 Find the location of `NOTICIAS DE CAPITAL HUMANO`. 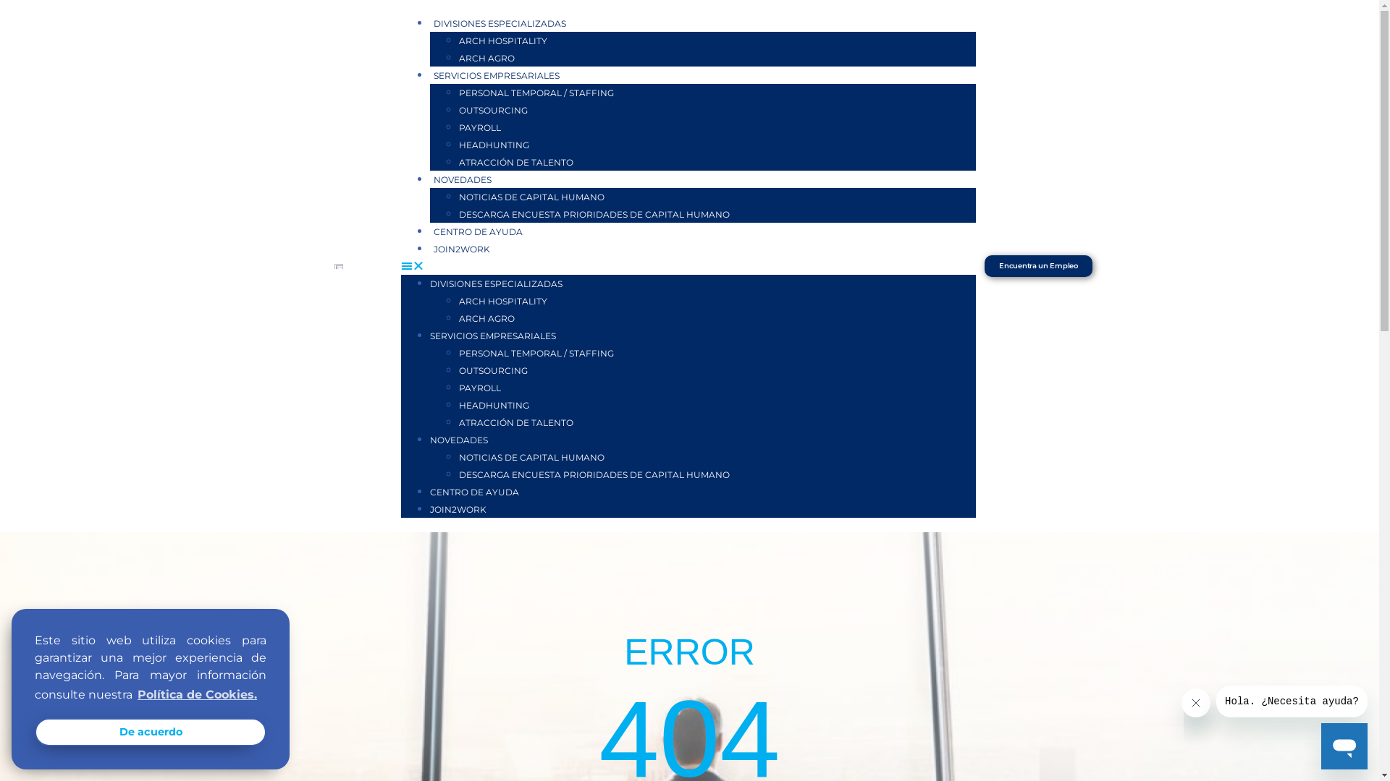

NOTICIAS DE CAPITAL HUMANO is located at coordinates (531, 457).